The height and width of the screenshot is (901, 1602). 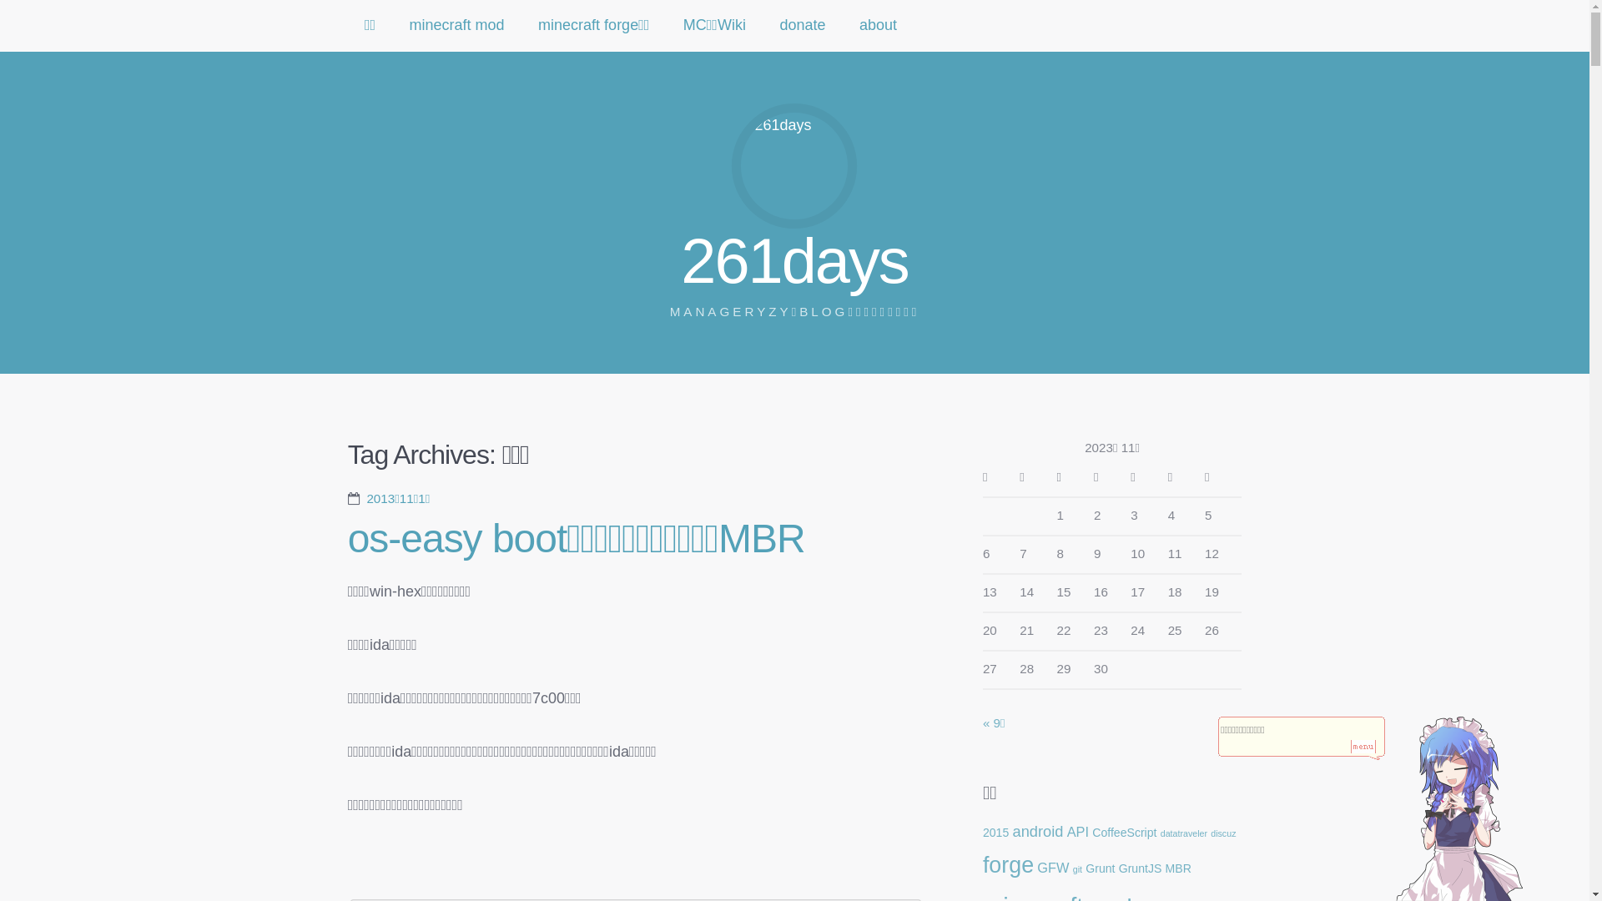 What do you see at coordinates (803, 26) in the screenshot?
I see `donate` at bounding box center [803, 26].